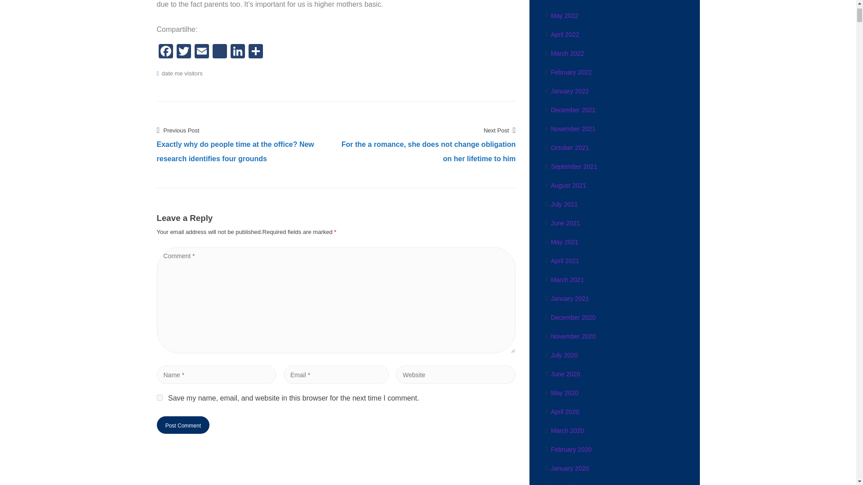 This screenshot has width=863, height=485. What do you see at coordinates (201, 52) in the screenshot?
I see `Email` at bounding box center [201, 52].